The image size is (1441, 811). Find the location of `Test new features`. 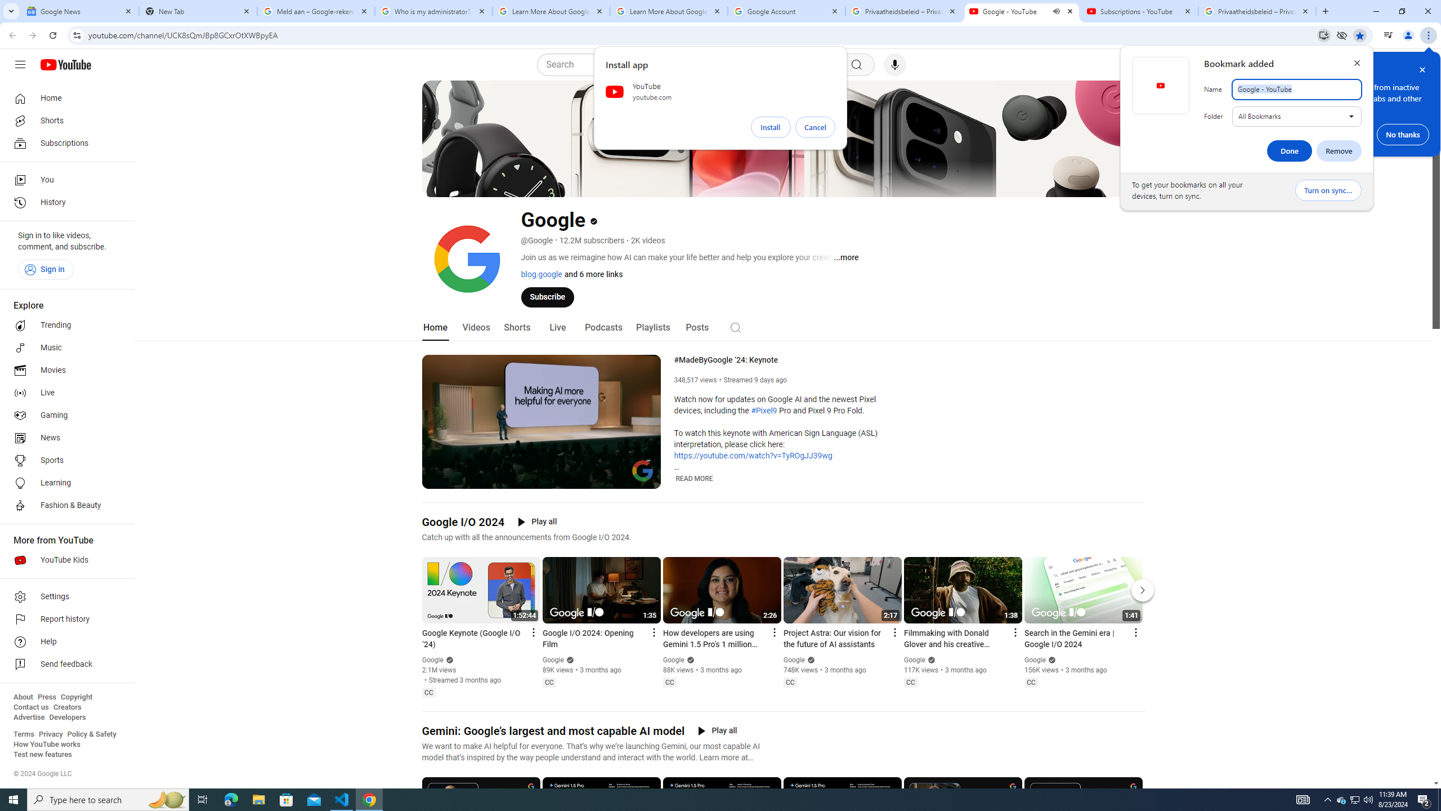

Test new features is located at coordinates (43, 755).